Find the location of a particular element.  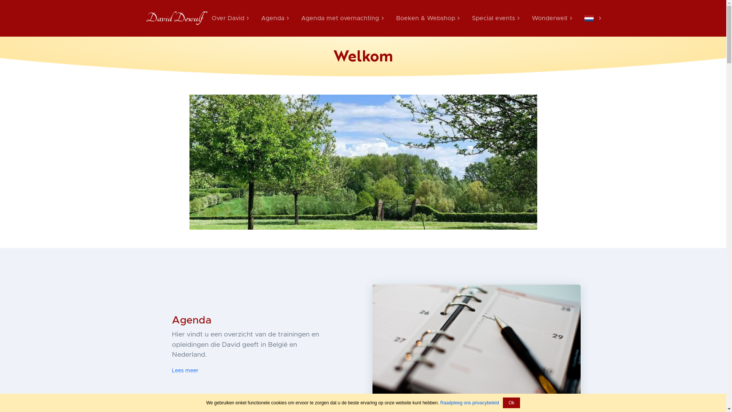

Wonderwell is located at coordinates (552, 18).